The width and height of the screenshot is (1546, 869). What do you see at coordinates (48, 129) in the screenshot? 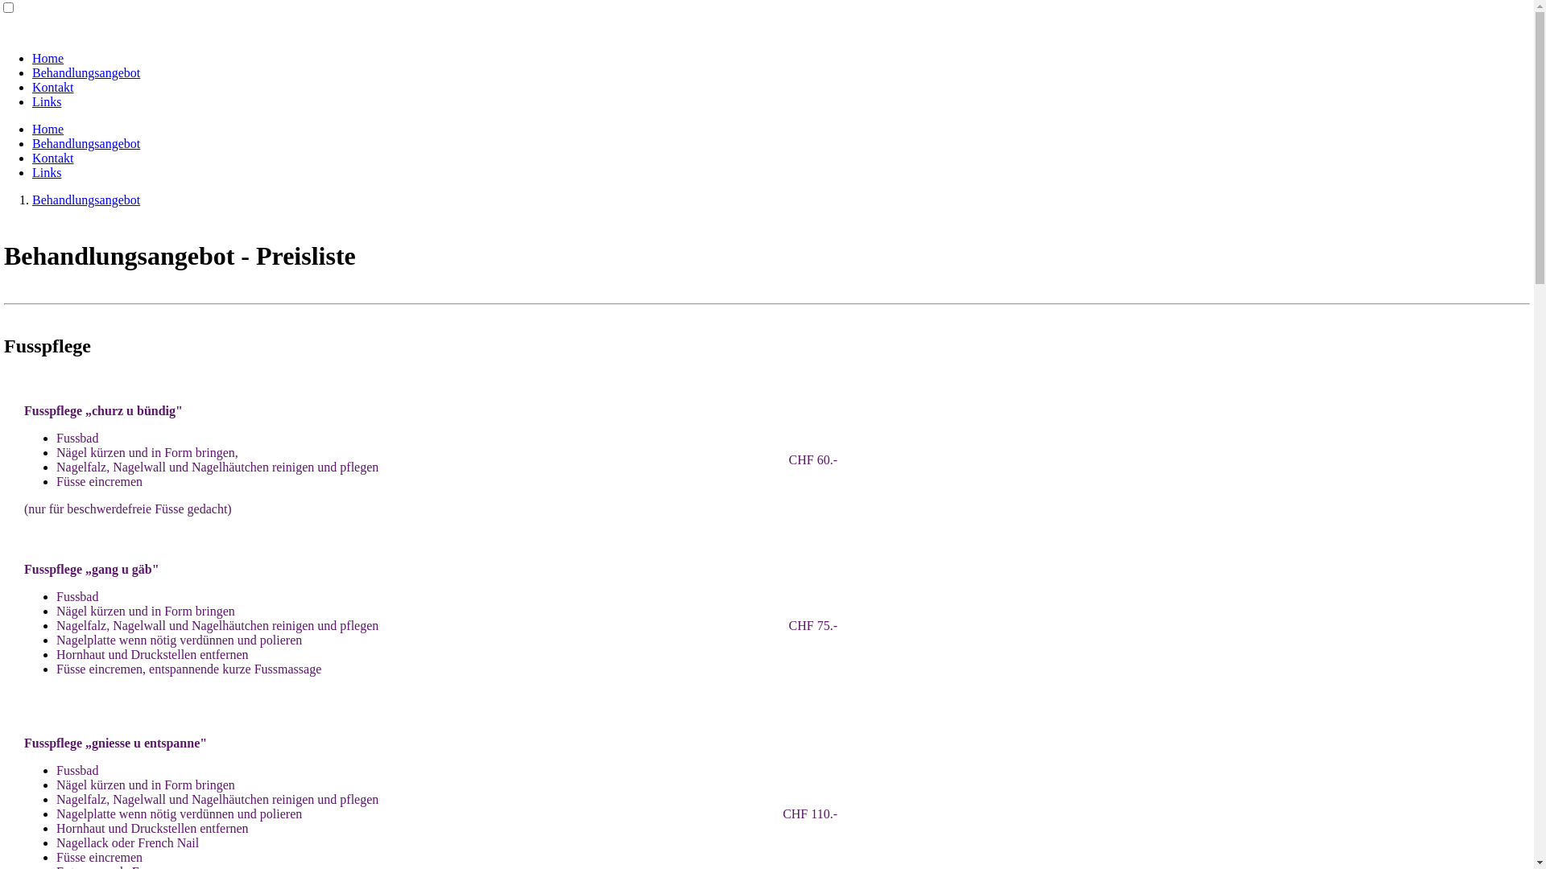
I see `Home` at bounding box center [48, 129].